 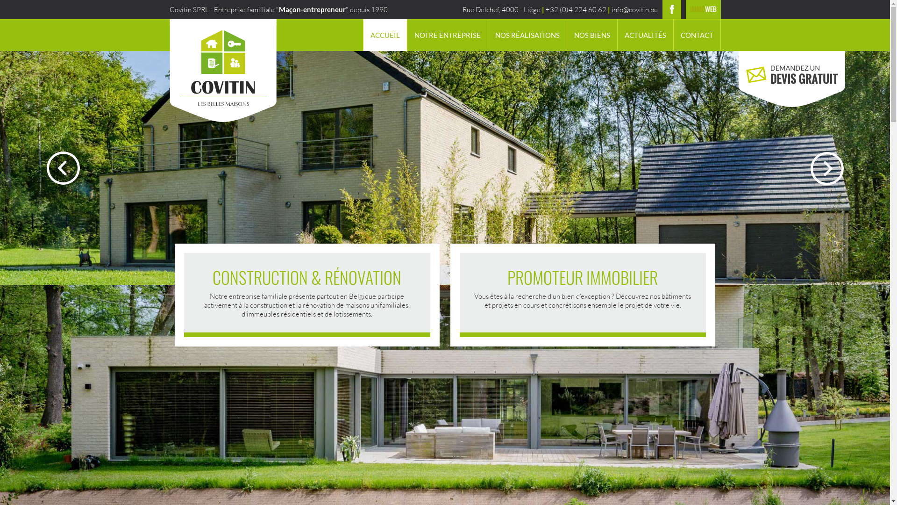 What do you see at coordinates (223, 71) in the screenshot?
I see `Covitin SPRL - Les belles maisons` at bounding box center [223, 71].